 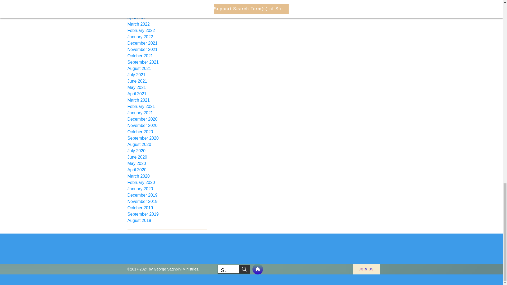 I want to click on October 2020, so click(x=167, y=132).